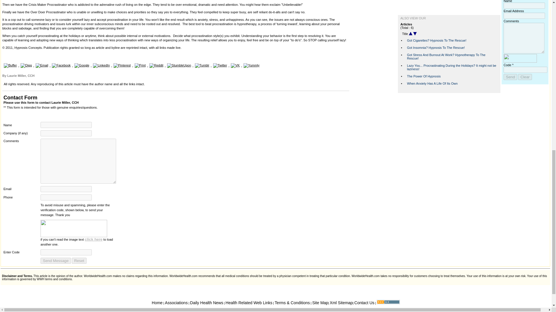  I want to click on The Power Of Hypnosis, so click(424, 76).